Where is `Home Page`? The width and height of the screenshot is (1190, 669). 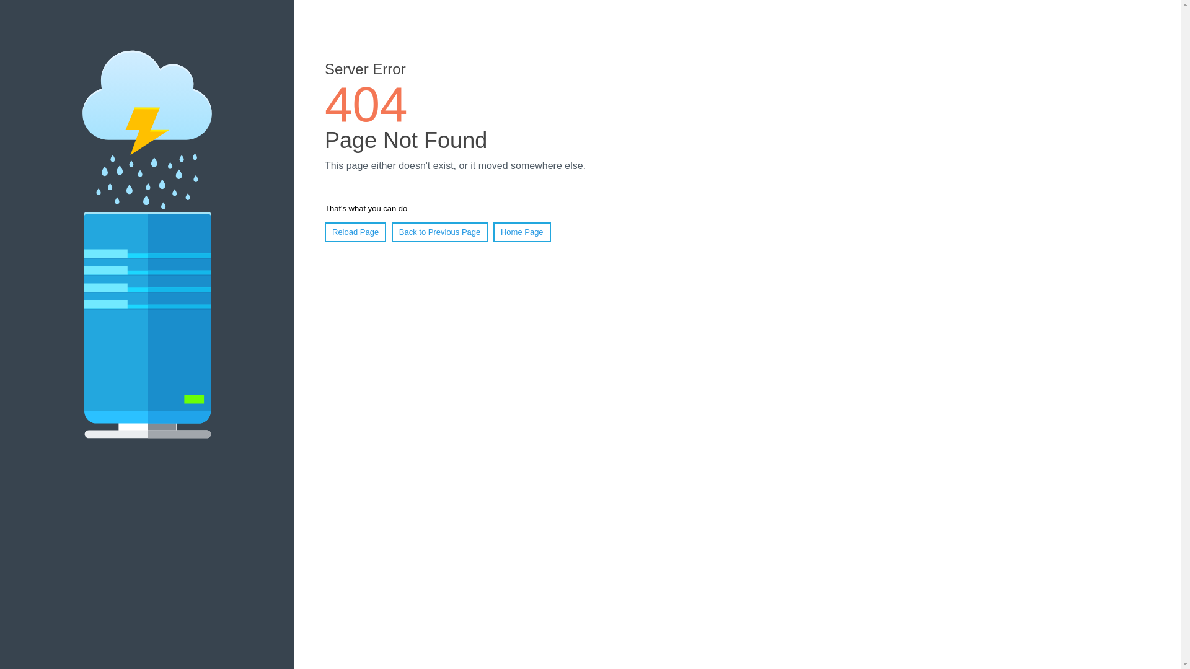 Home Page is located at coordinates (522, 232).